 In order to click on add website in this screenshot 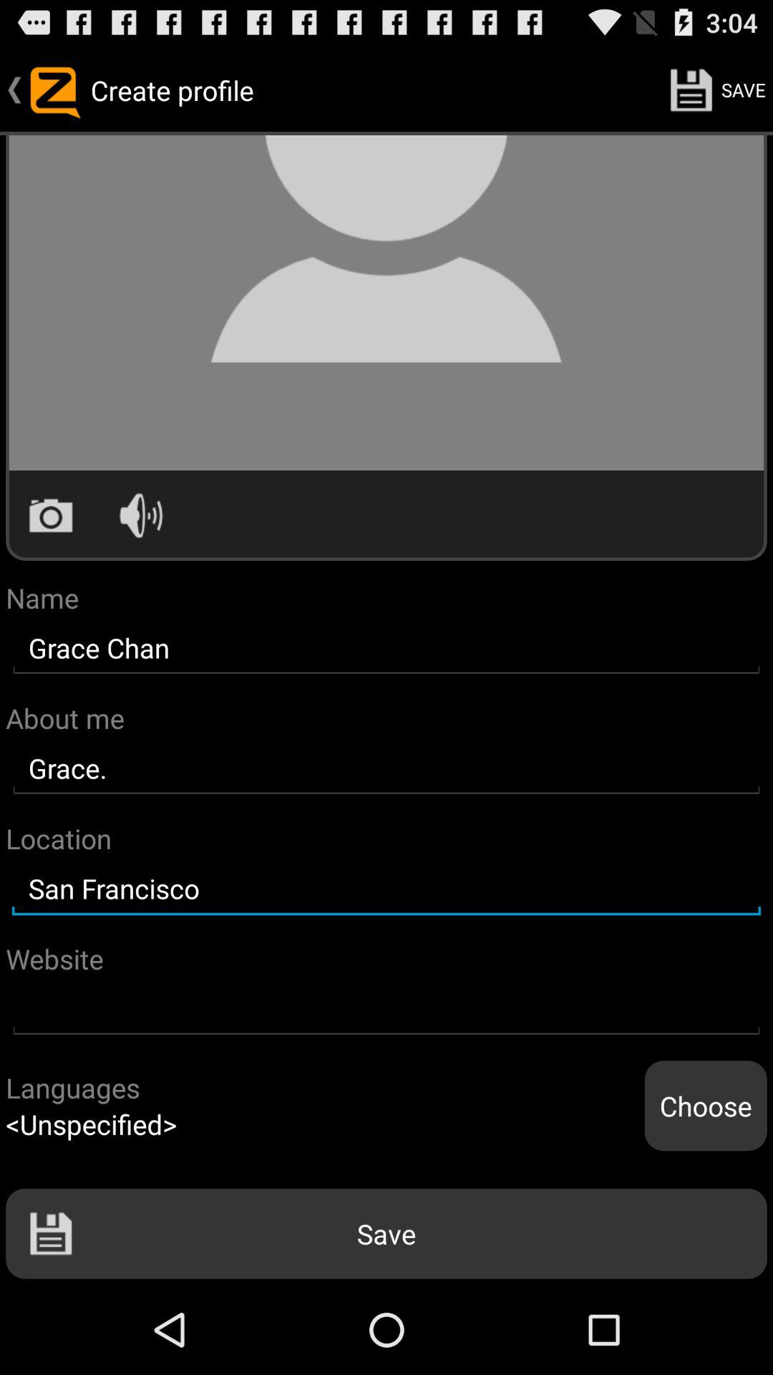, I will do `click(386, 1010)`.